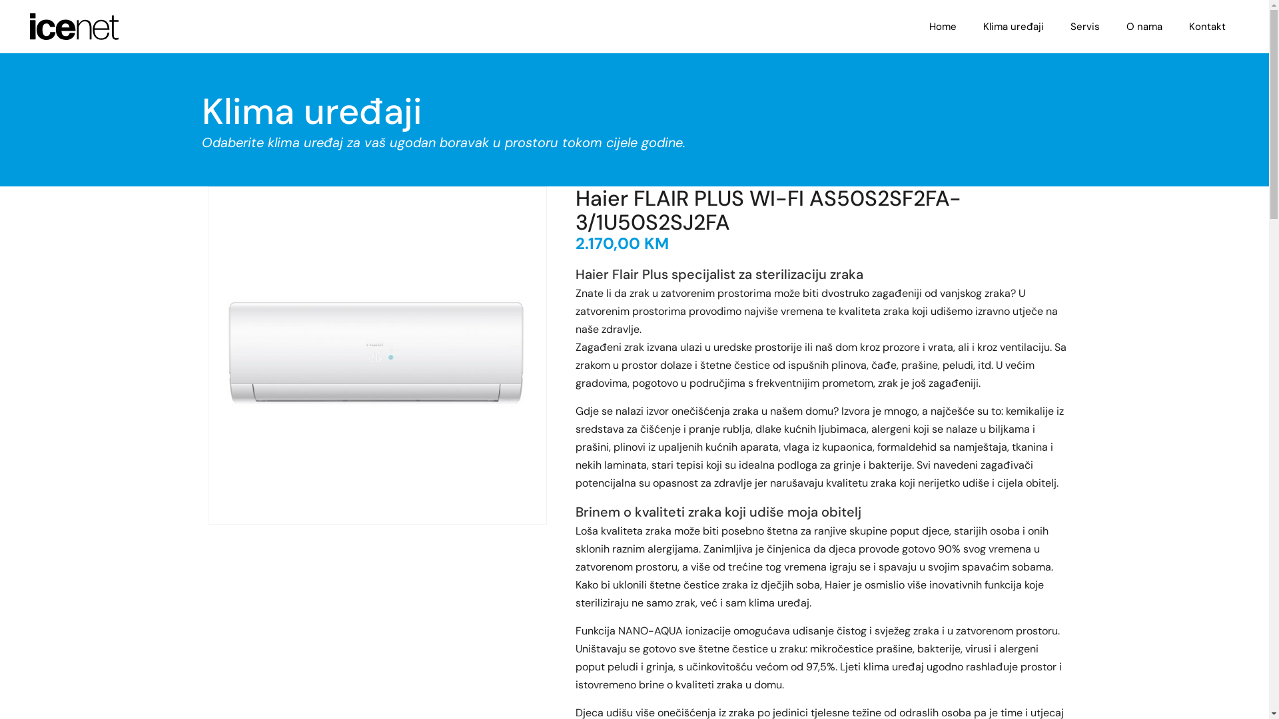  Describe the element at coordinates (943, 27) in the screenshot. I see `Home` at that location.